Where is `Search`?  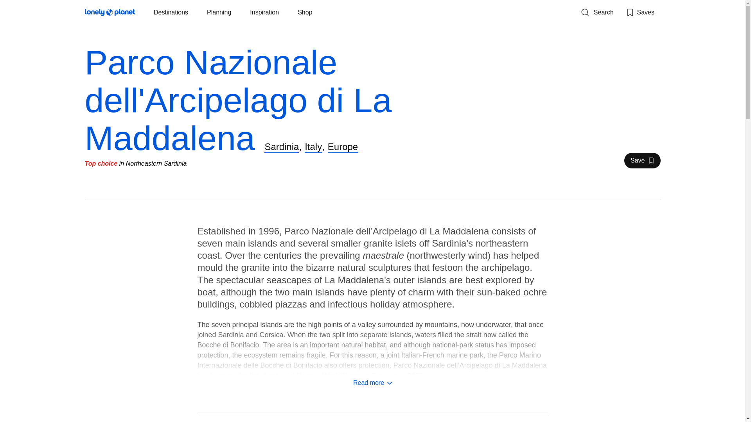
Search is located at coordinates (219, 13).